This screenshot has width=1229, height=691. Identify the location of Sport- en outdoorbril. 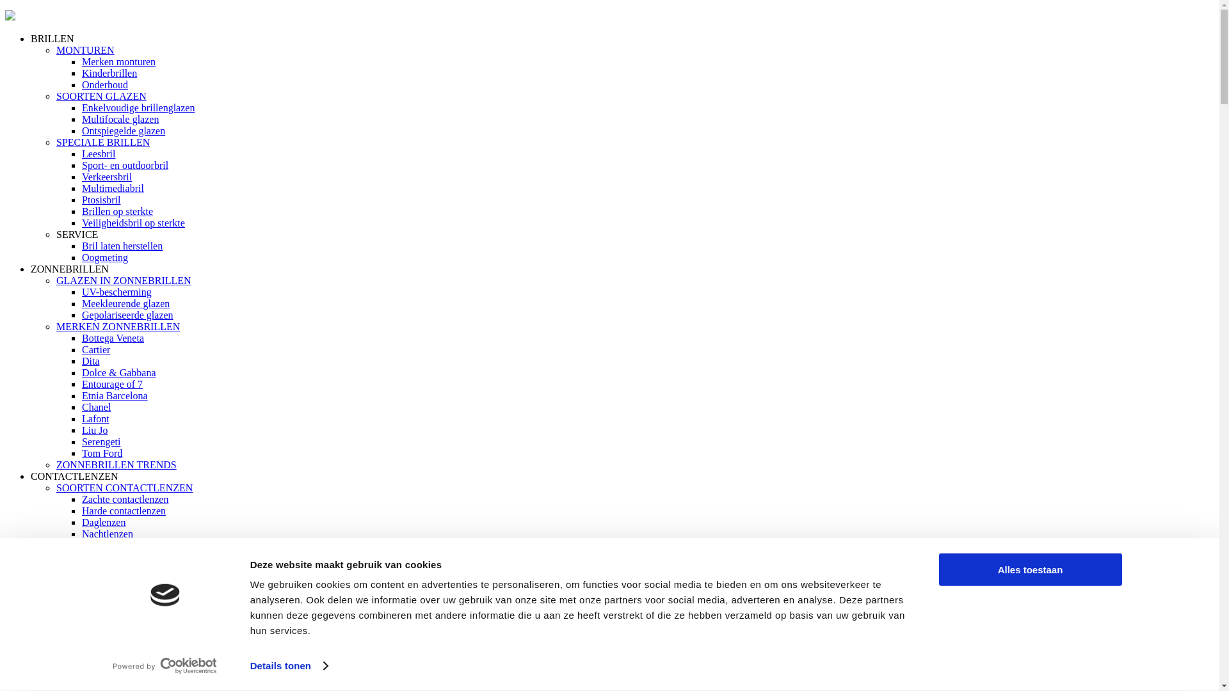
(125, 165).